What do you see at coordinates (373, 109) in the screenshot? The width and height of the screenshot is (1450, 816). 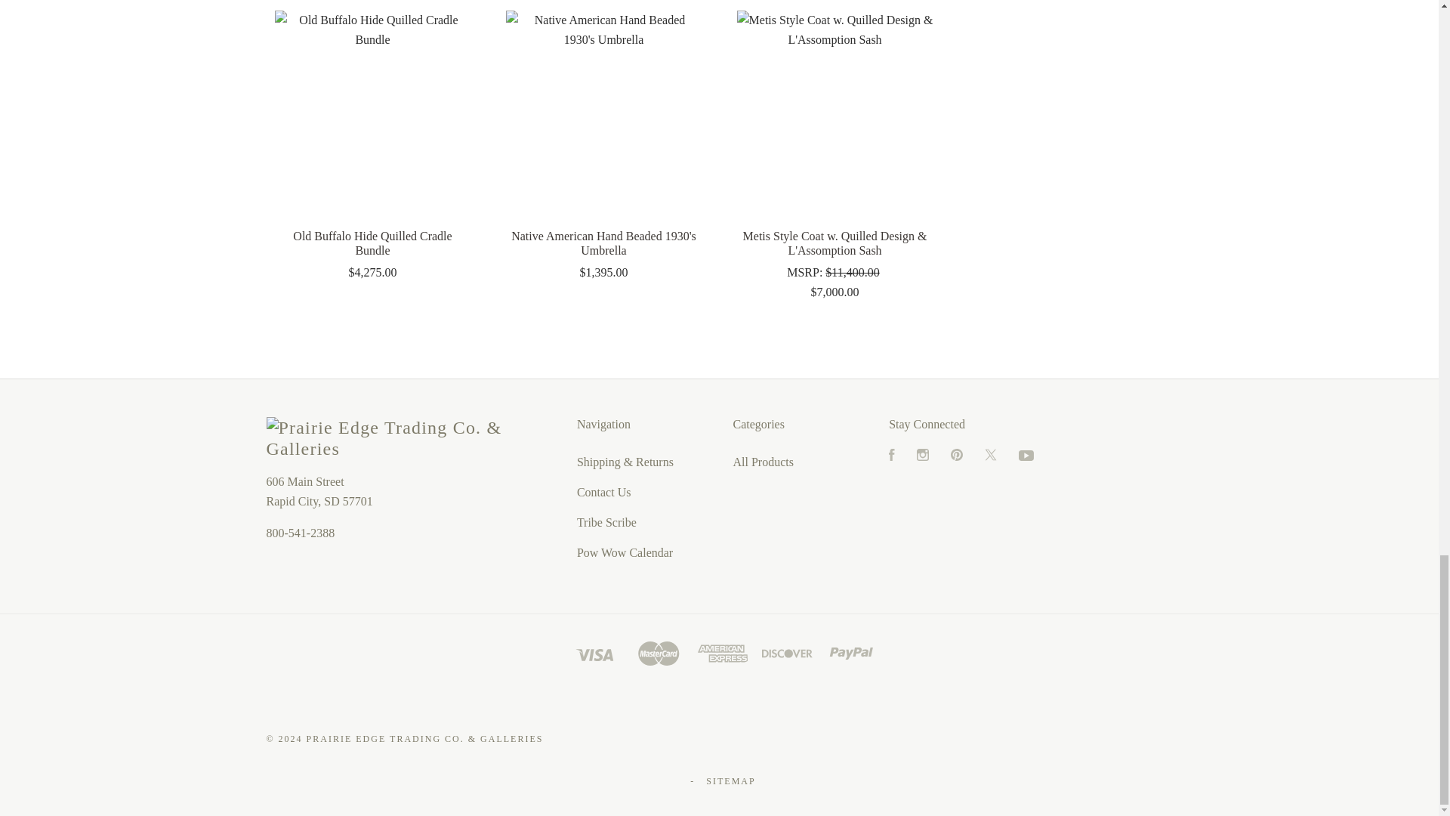 I see `Old Buffalo Hide Quilled Cradle Bundle` at bounding box center [373, 109].